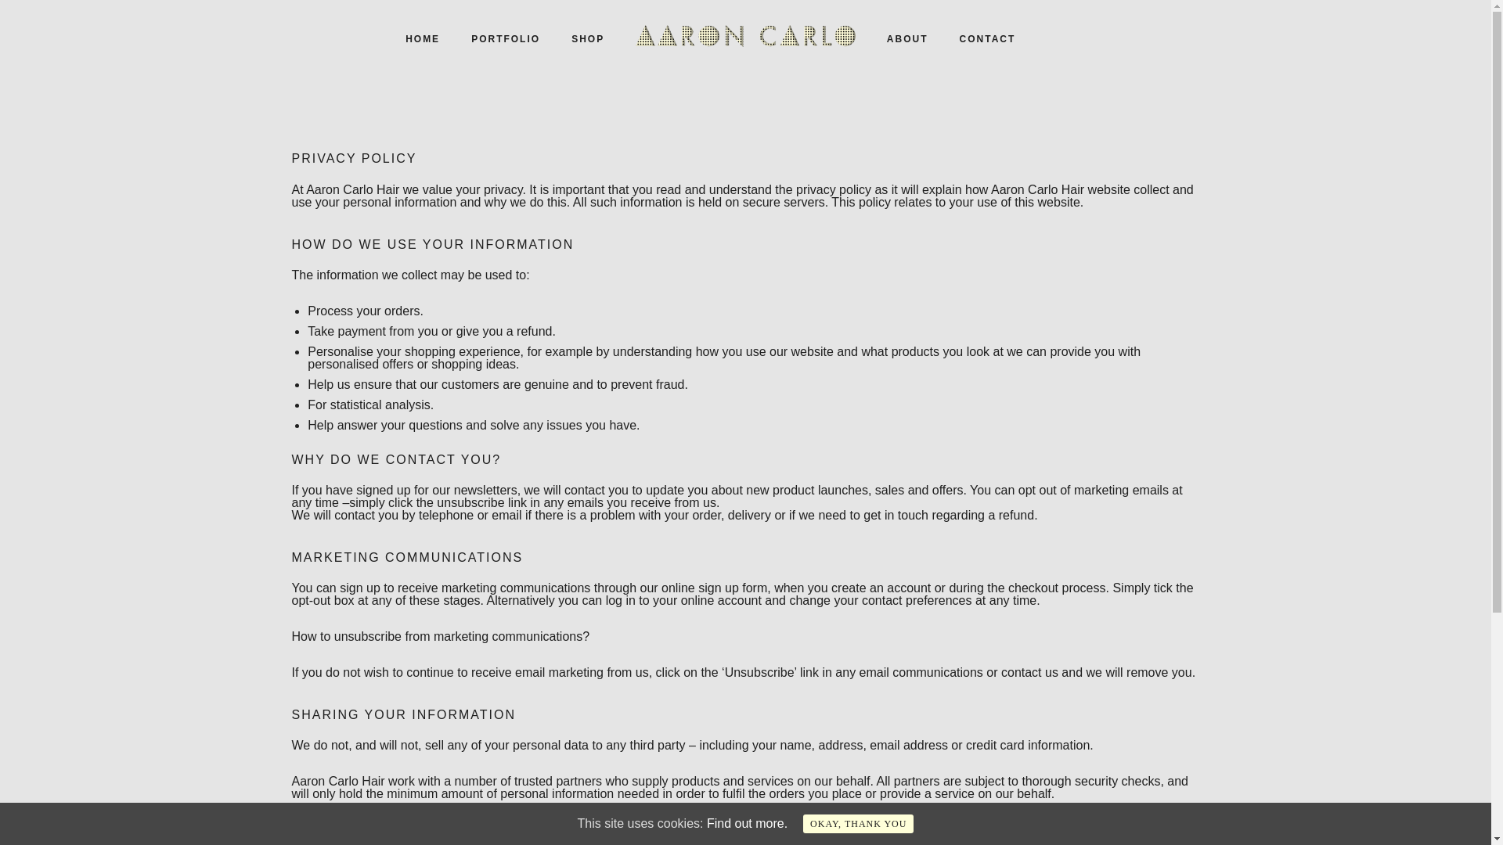  I want to click on Contact, so click(987, 39).